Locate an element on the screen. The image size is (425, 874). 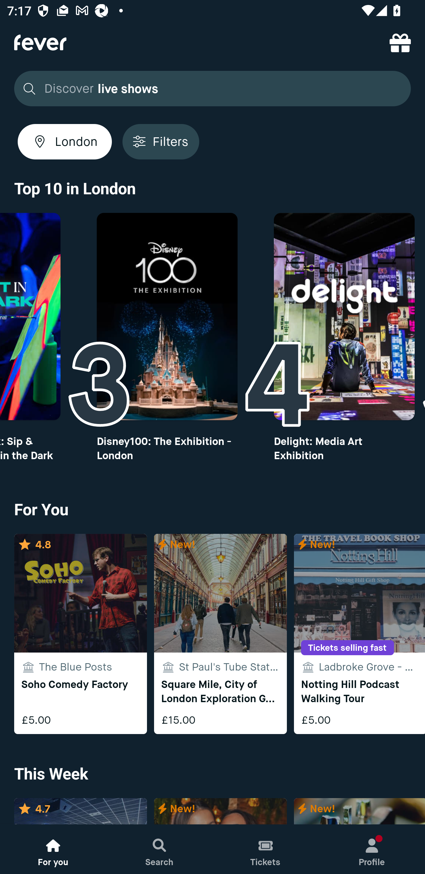
Discover live shows is located at coordinates (212, 89).